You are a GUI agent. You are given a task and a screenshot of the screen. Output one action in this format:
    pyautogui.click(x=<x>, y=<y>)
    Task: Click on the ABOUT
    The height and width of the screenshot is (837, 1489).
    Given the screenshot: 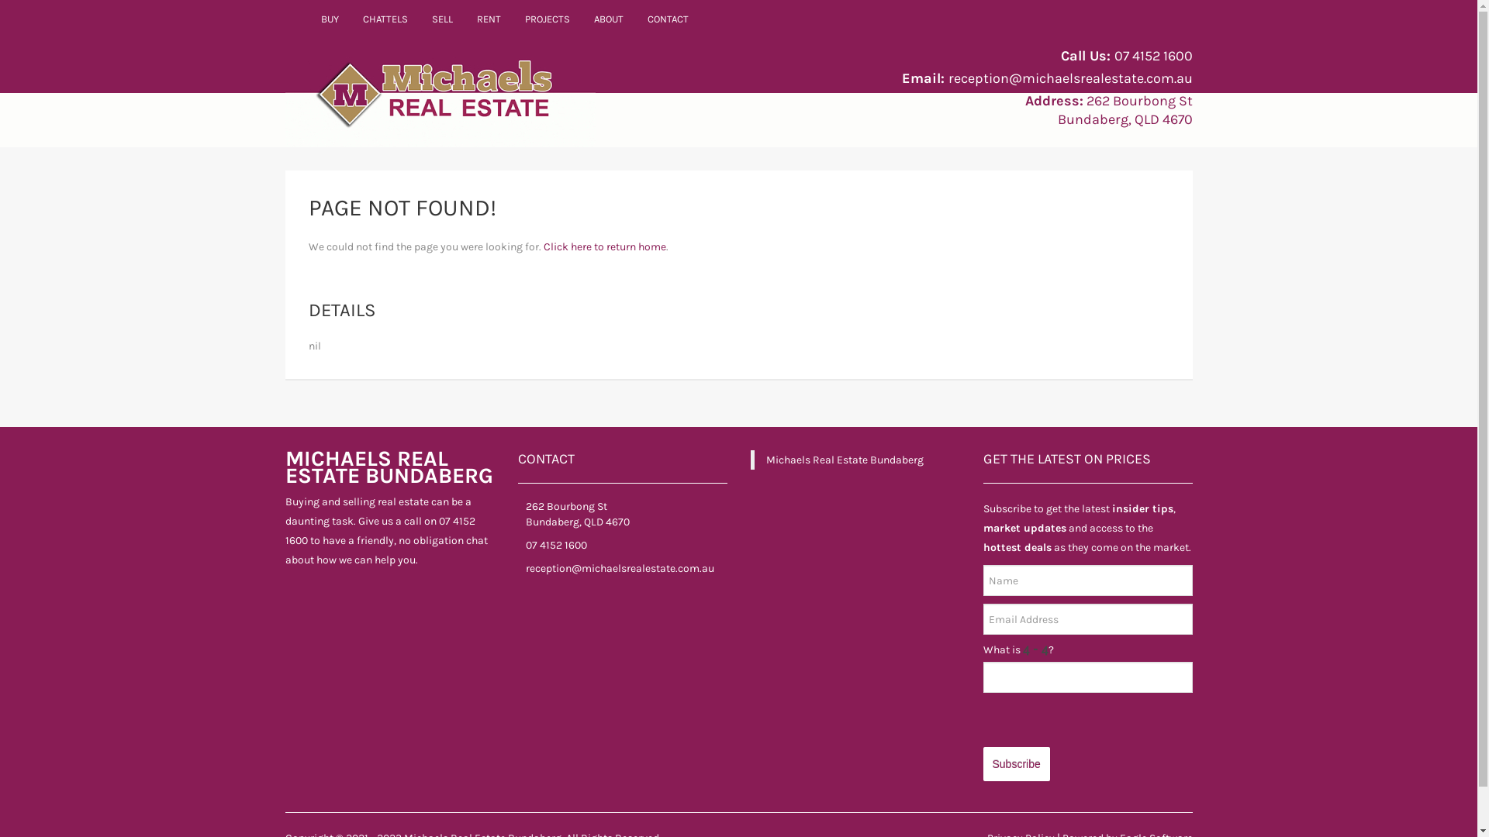 What is the action you would take?
    pyautogui.click(x=608, y=19)
    